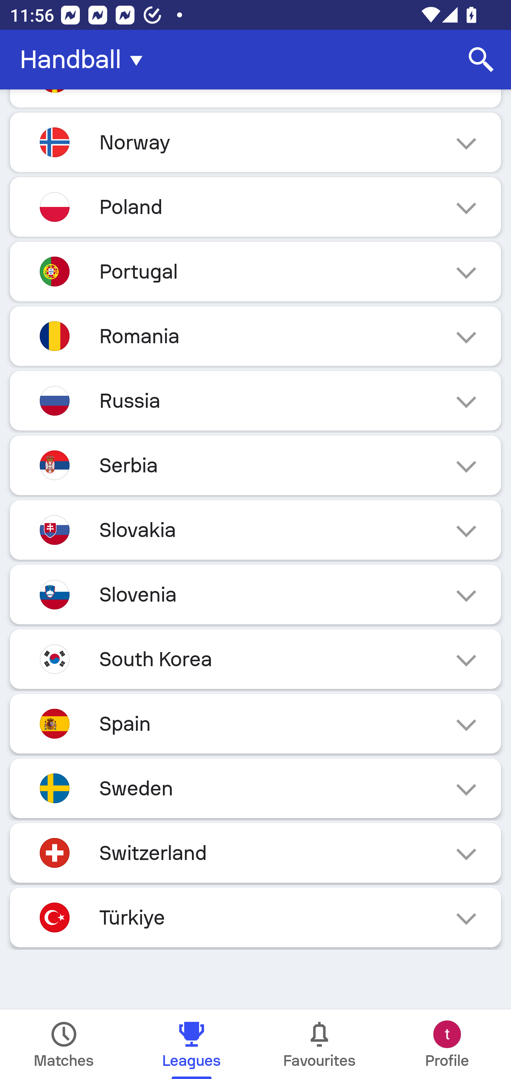  I want to click on Favourites, so click(319, 1044).